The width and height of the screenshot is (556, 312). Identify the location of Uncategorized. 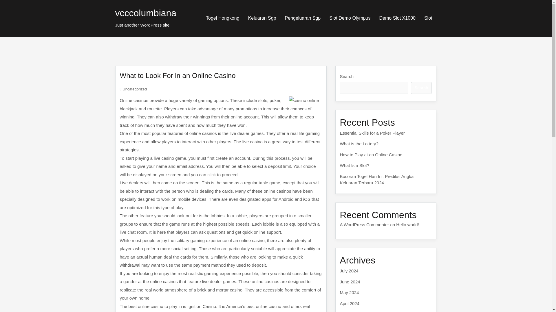
(134, 89).